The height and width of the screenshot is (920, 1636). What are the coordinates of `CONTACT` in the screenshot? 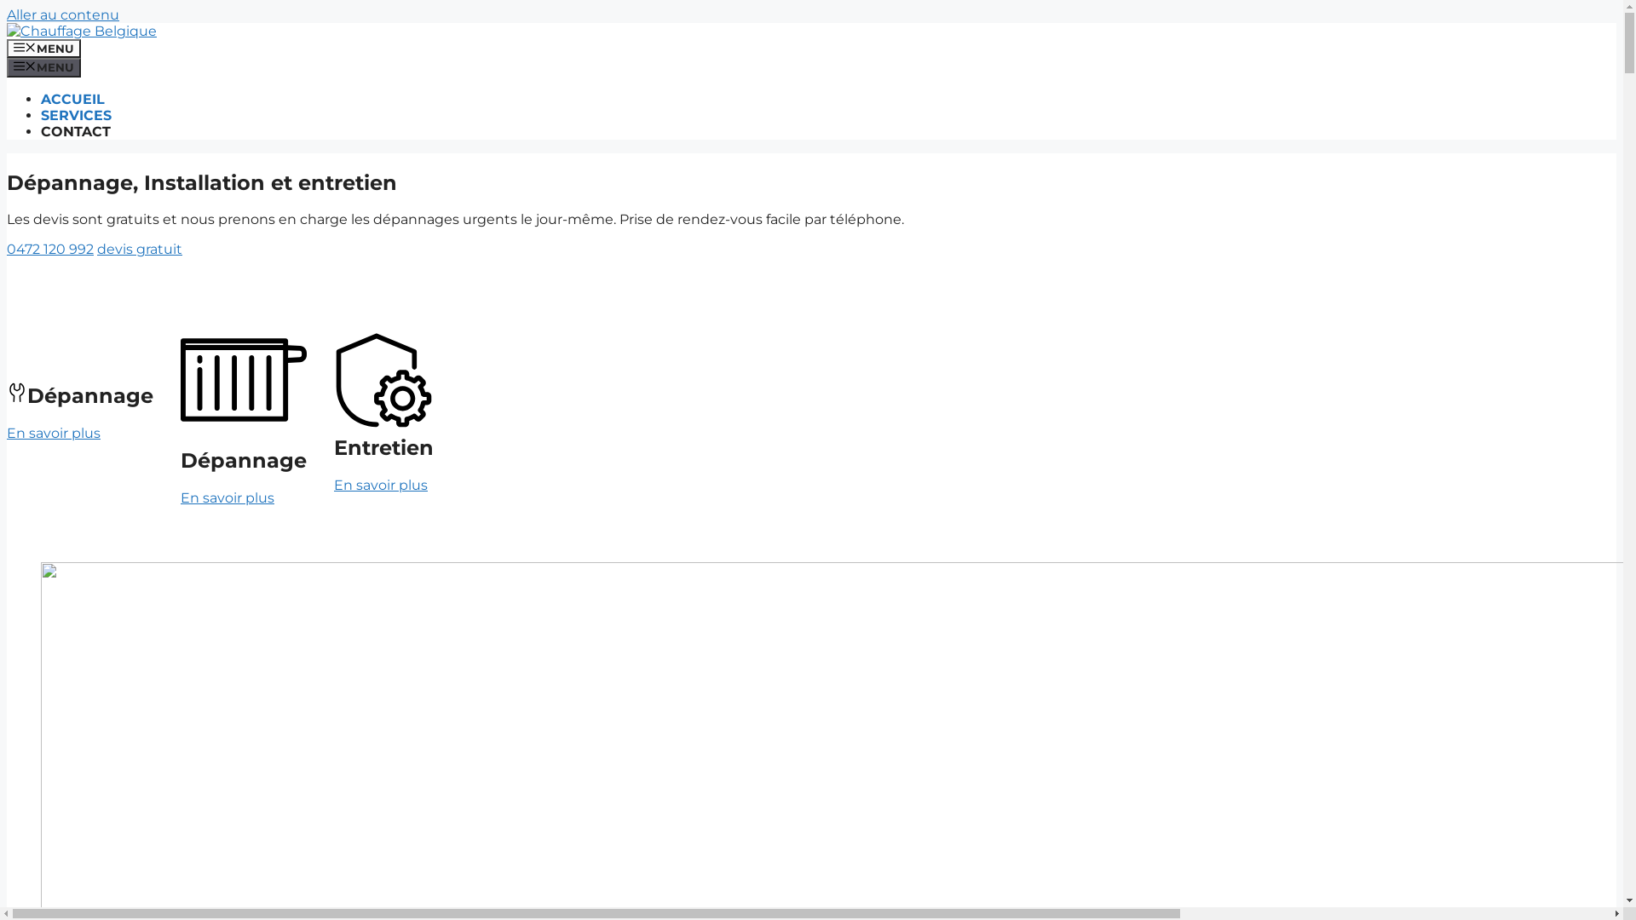 It's located at (76, 131).